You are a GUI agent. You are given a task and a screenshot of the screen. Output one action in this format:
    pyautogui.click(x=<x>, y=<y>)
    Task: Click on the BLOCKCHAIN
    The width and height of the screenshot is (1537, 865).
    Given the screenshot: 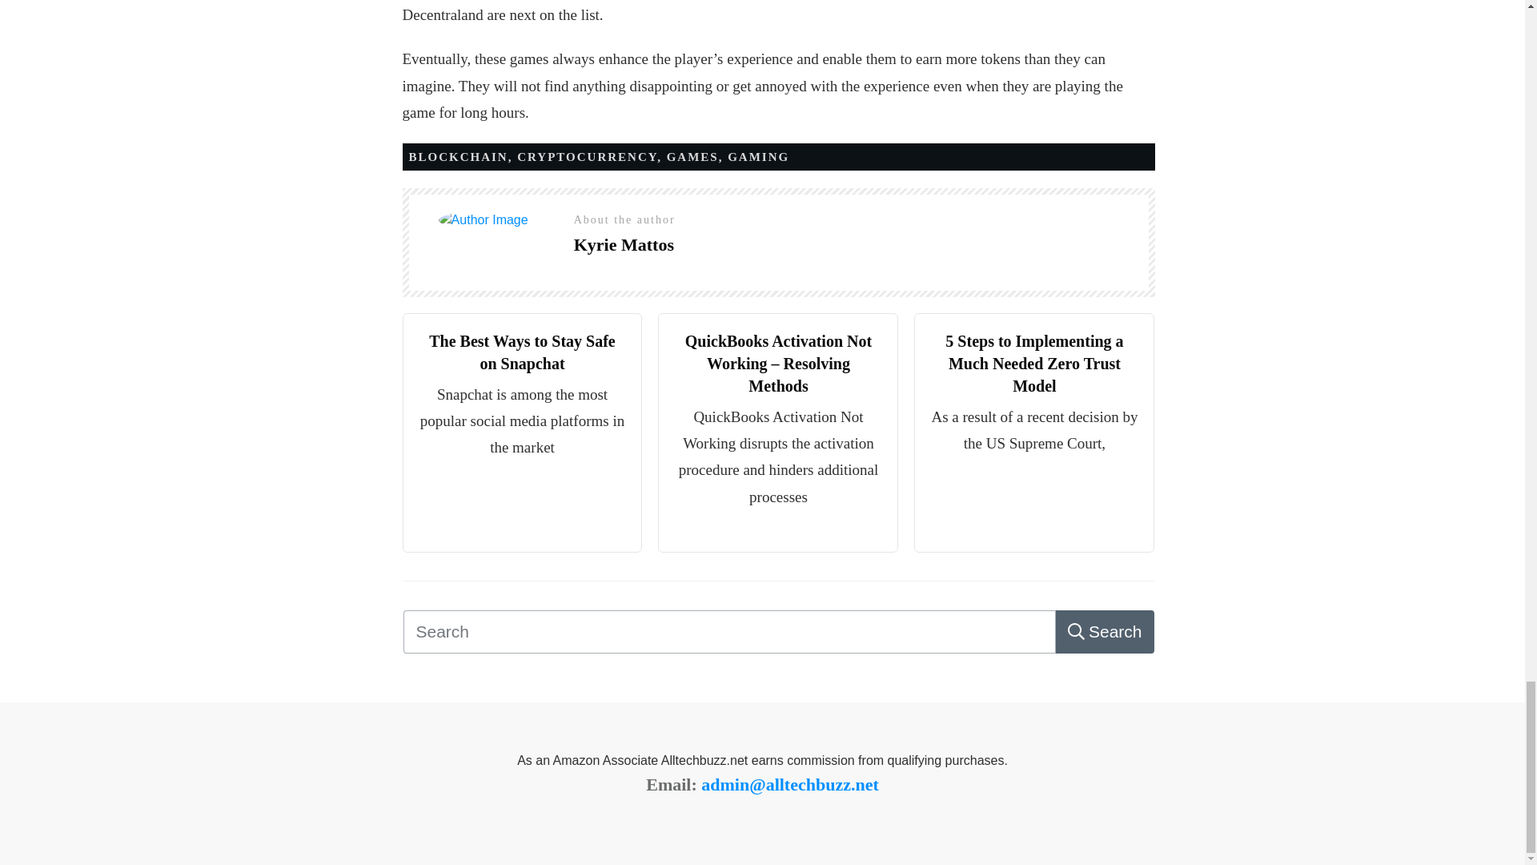 What is the action you would take?
    pyautogui.click(x=458, y=157)
    